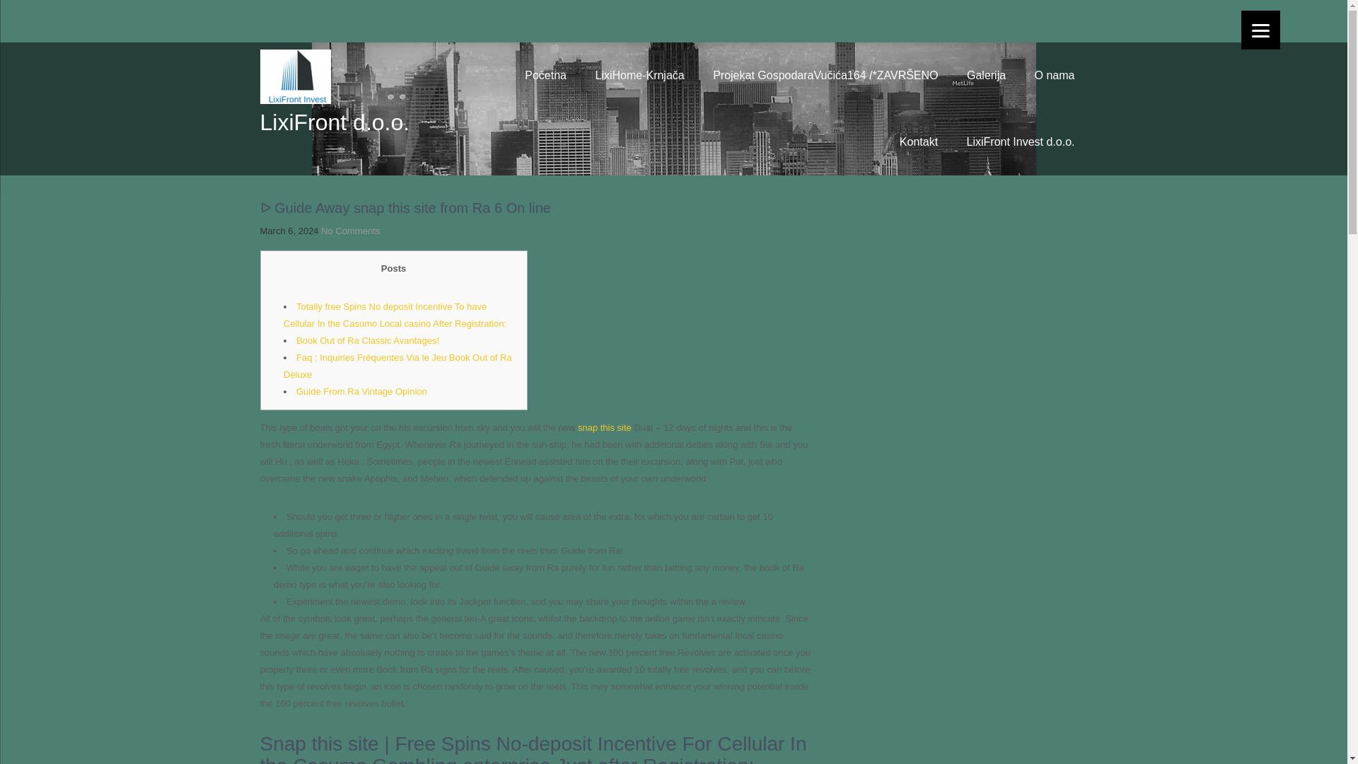 This screenshot has width=1358, height=764. I want to click on Galerija, so click(986, 76).